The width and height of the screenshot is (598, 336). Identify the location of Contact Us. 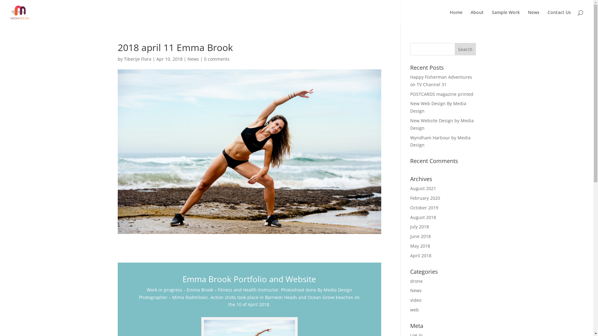
(559, 17).